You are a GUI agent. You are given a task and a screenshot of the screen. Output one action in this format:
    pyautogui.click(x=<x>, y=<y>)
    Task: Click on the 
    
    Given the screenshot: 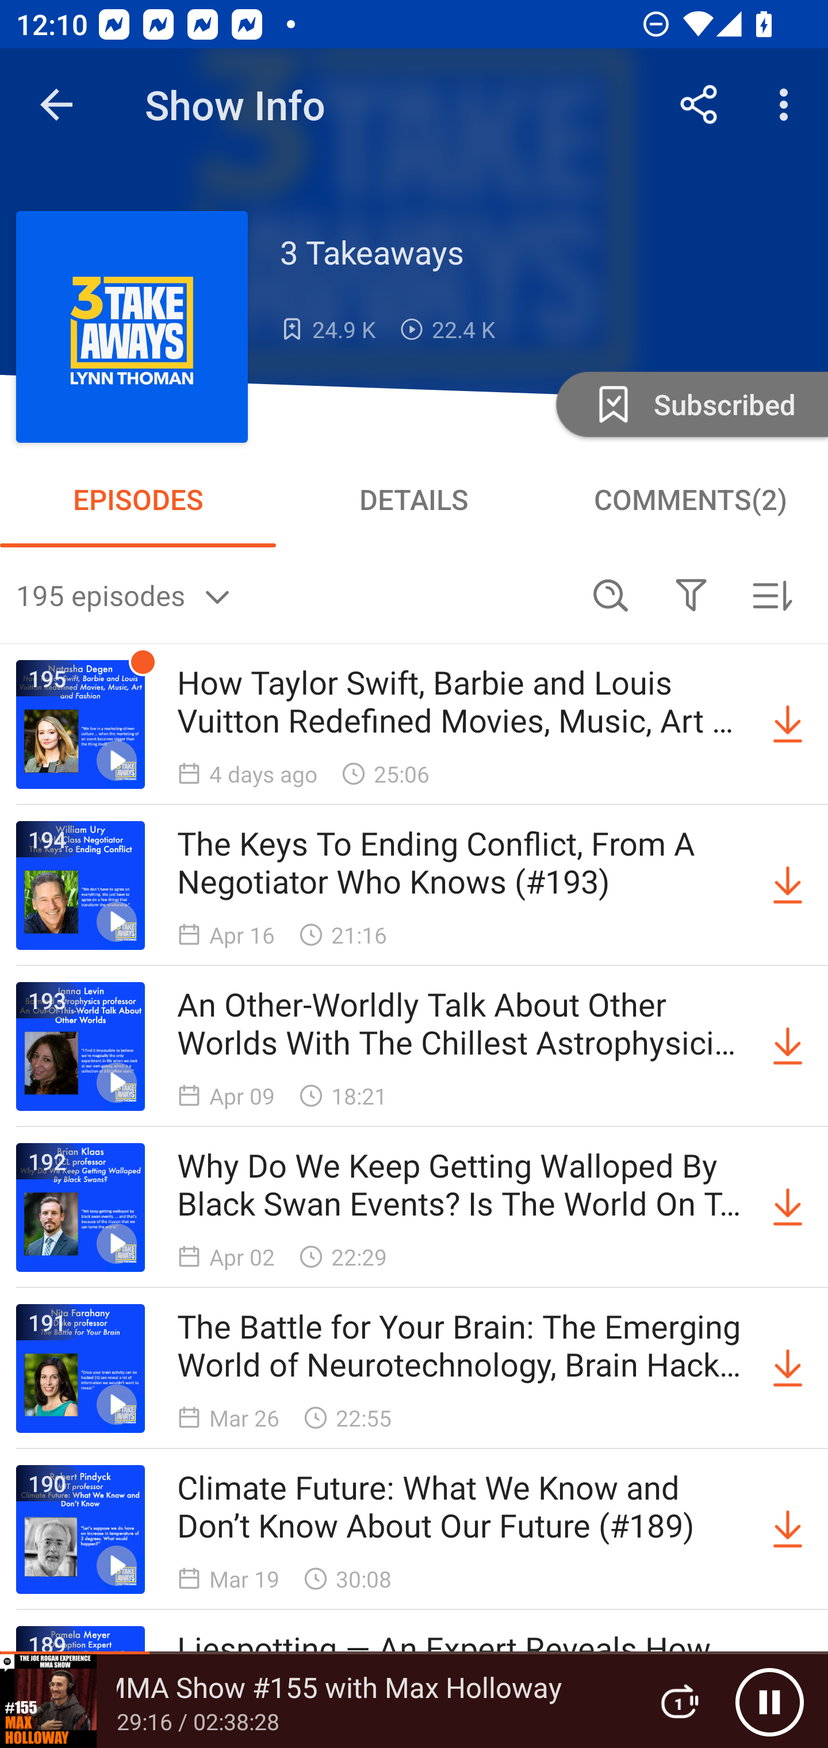 What is the action you would take?
    pyautogui.click(x=691, y=595)
    